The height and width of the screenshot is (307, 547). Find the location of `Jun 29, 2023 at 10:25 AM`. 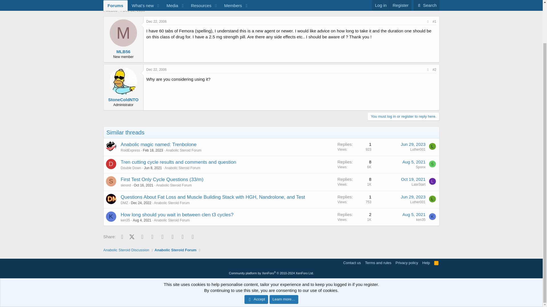

Jun 29, 2023 at 10:25 AM is located at coordinates (413, 144).